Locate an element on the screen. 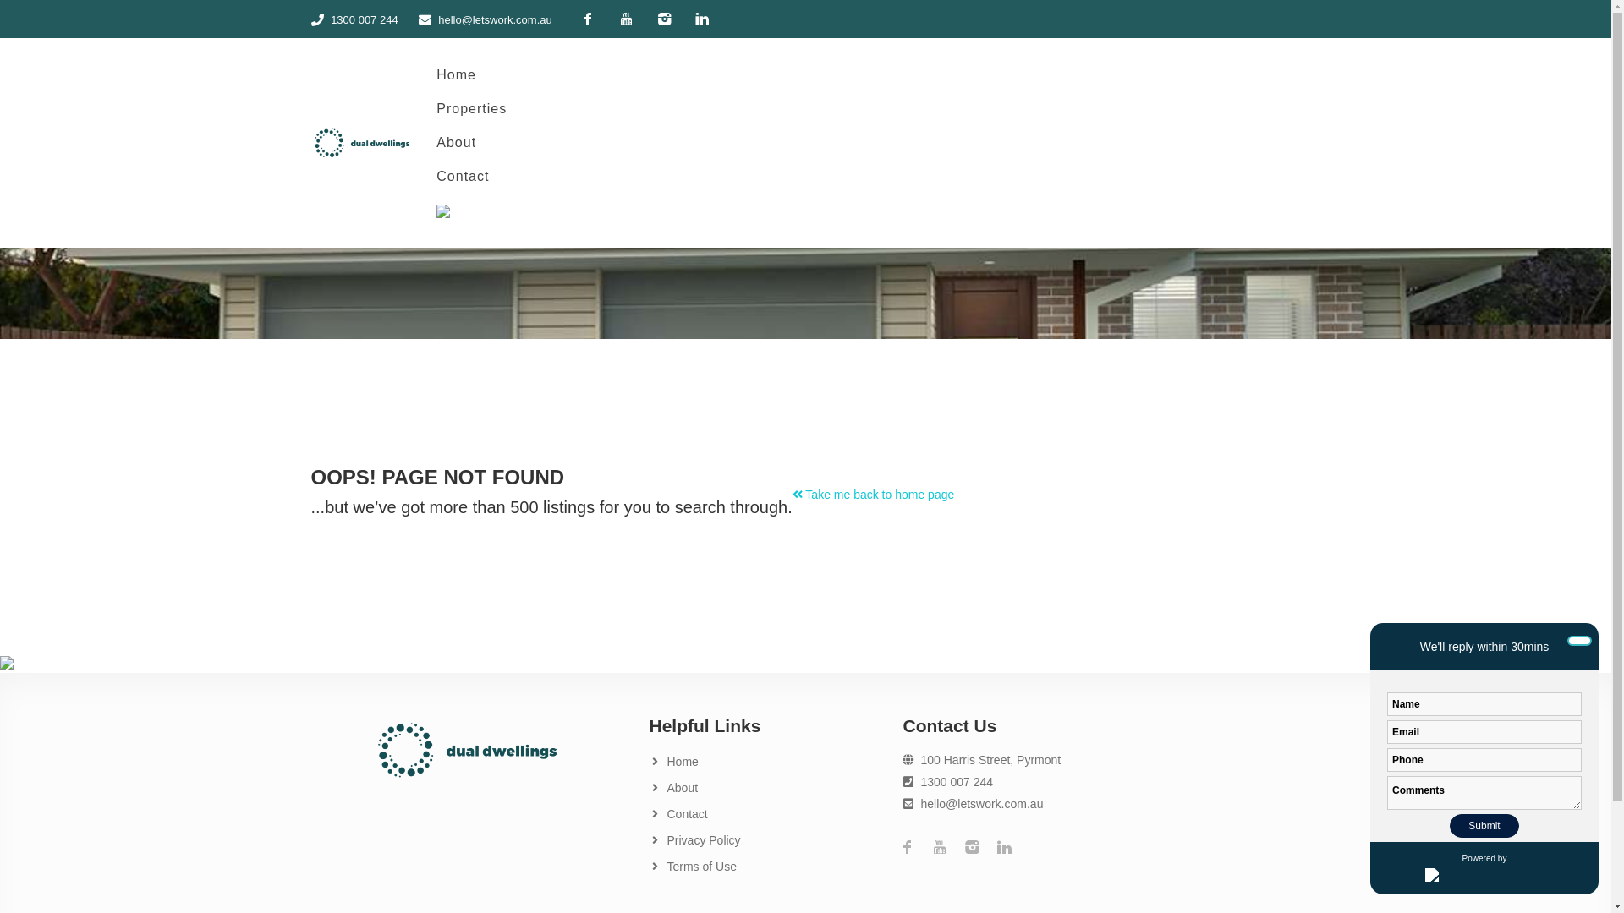  About is located at coordinates (472, 143).